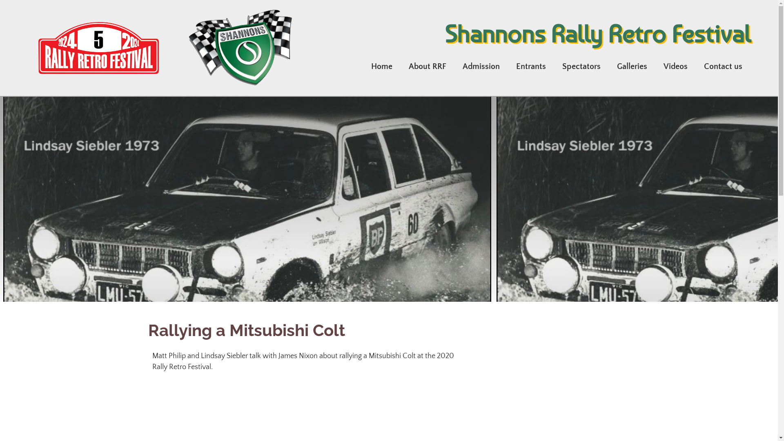  What do you see at coordinates (675, 67) in the screenshot?
I see `Videos` at bounding box center [675, 67].